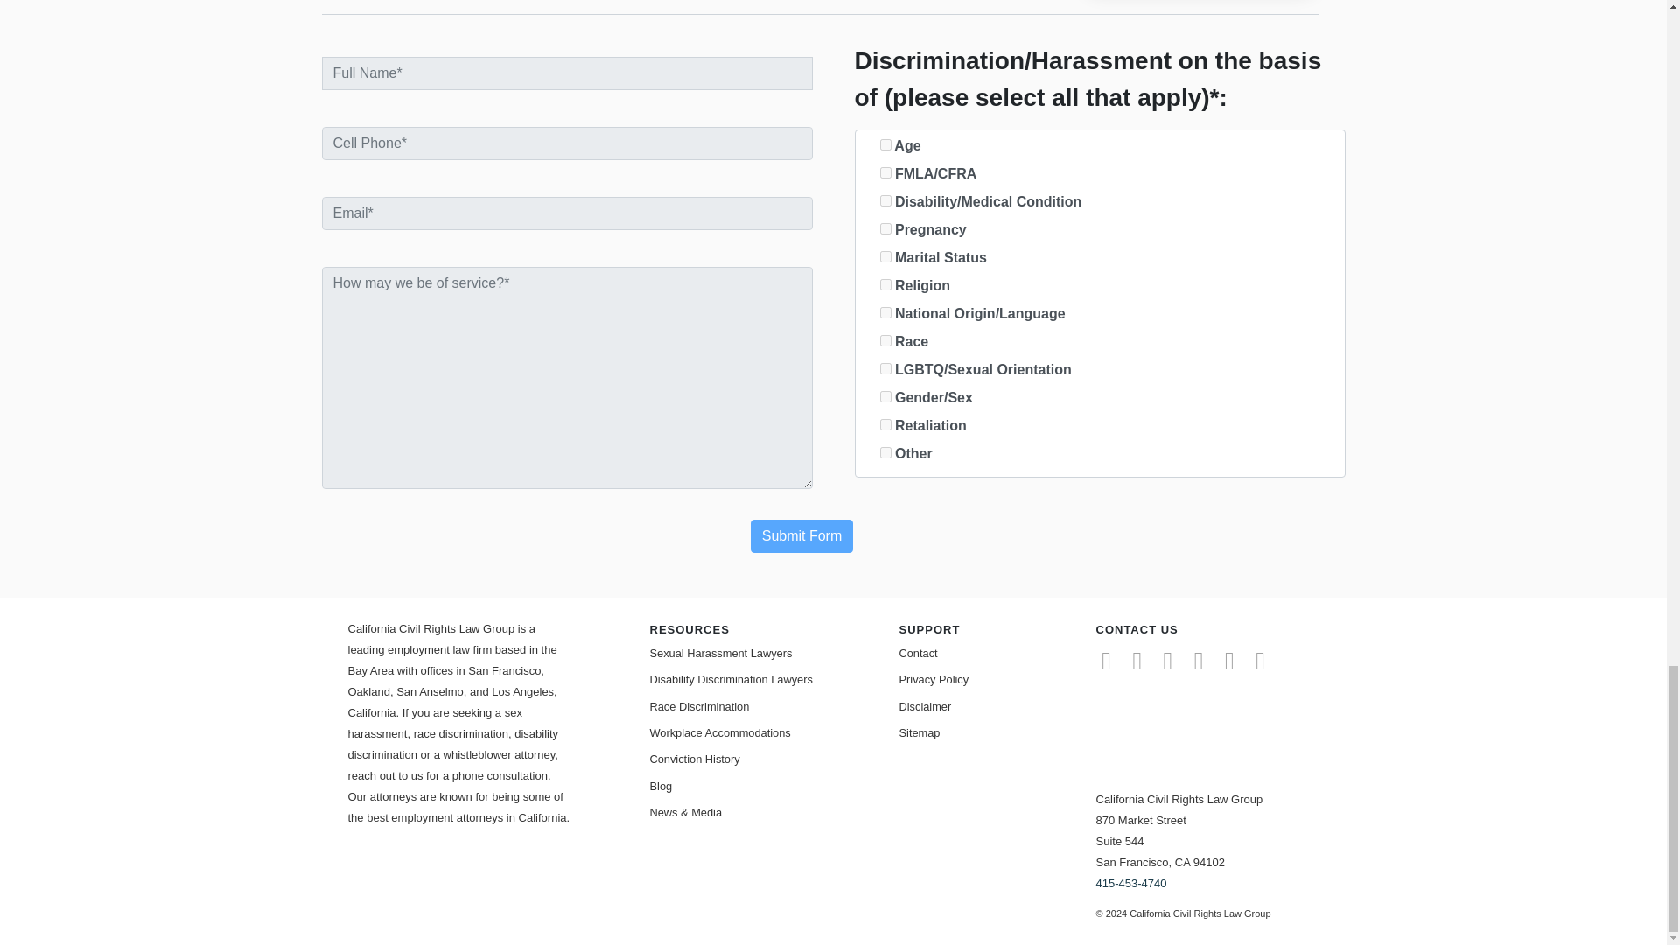 The height and width of the screenshot is (945, 1680). Describe the element at coordinates (1010, 679) in the screenshot. I see `Privacy Policy` at that location.